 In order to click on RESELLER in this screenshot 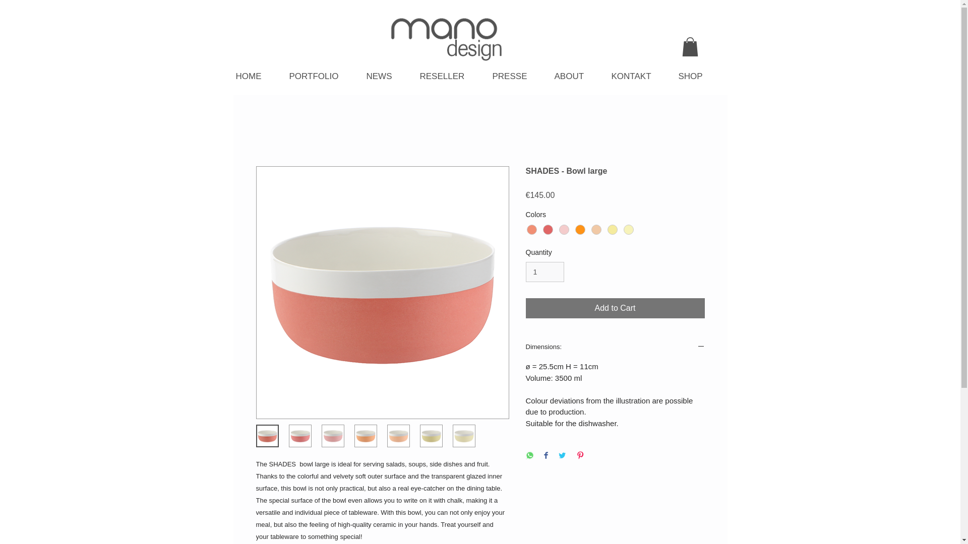, I will do `click(450, 76)`.